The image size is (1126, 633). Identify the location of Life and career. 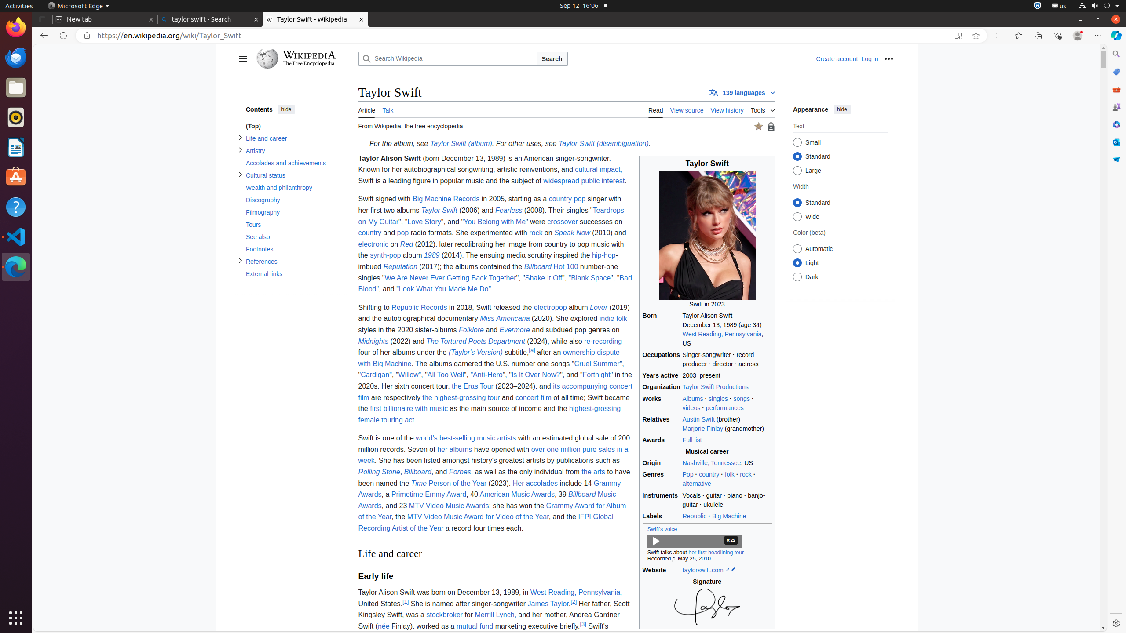
(293, 139).